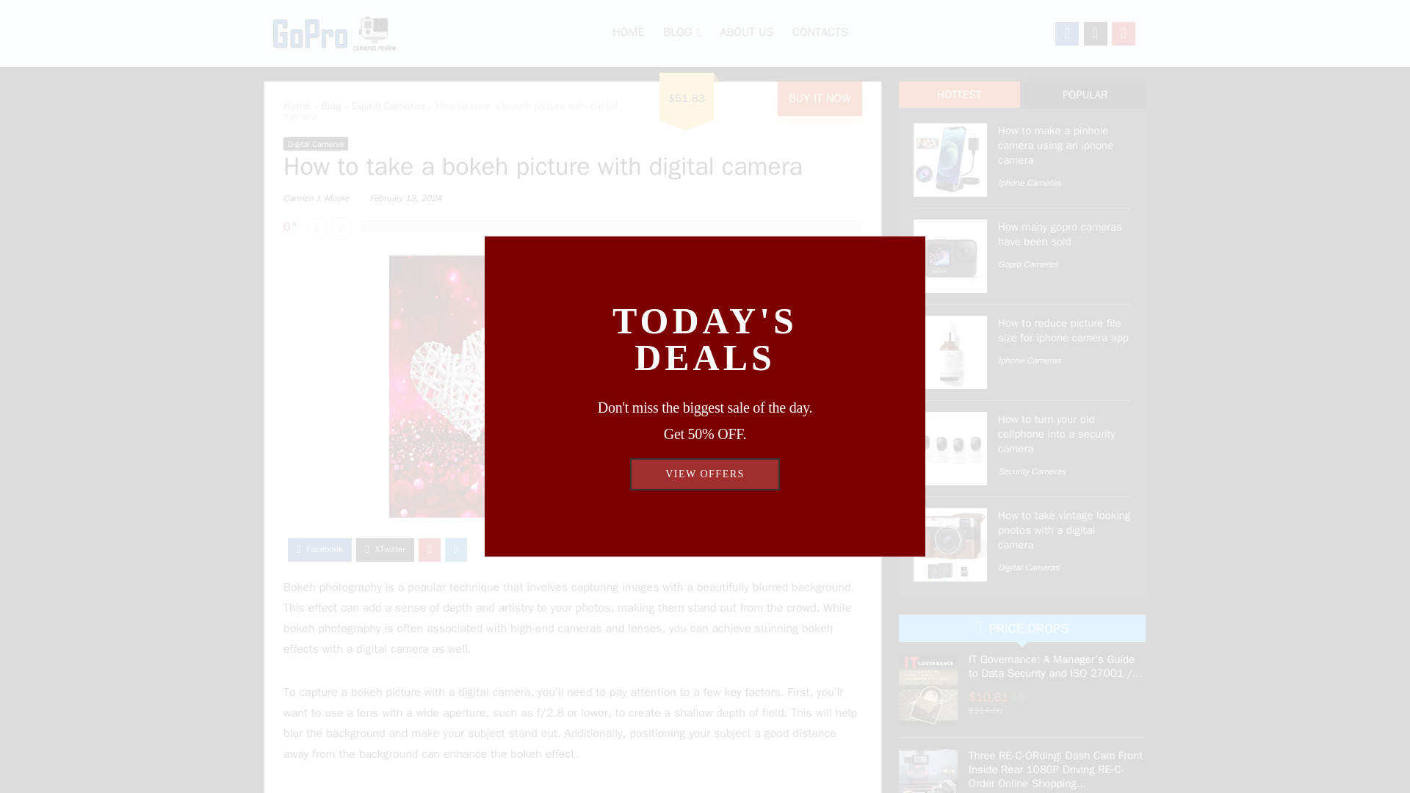 The height and width of the screenshot is (793, 1410). What do you see at coordinates (681, 34) in the screenshot?
I see `BLOG` at bounding box center [681, 34].